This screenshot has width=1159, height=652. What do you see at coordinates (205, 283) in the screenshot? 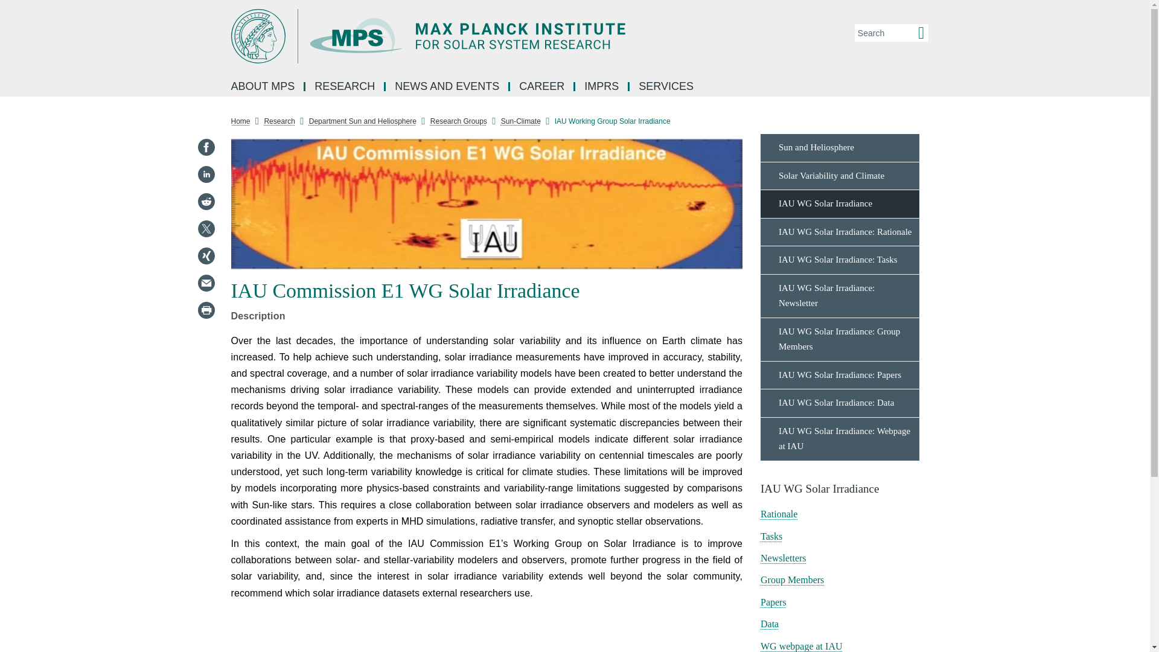
I see `E-Mail` at bounding box center [205, 283].